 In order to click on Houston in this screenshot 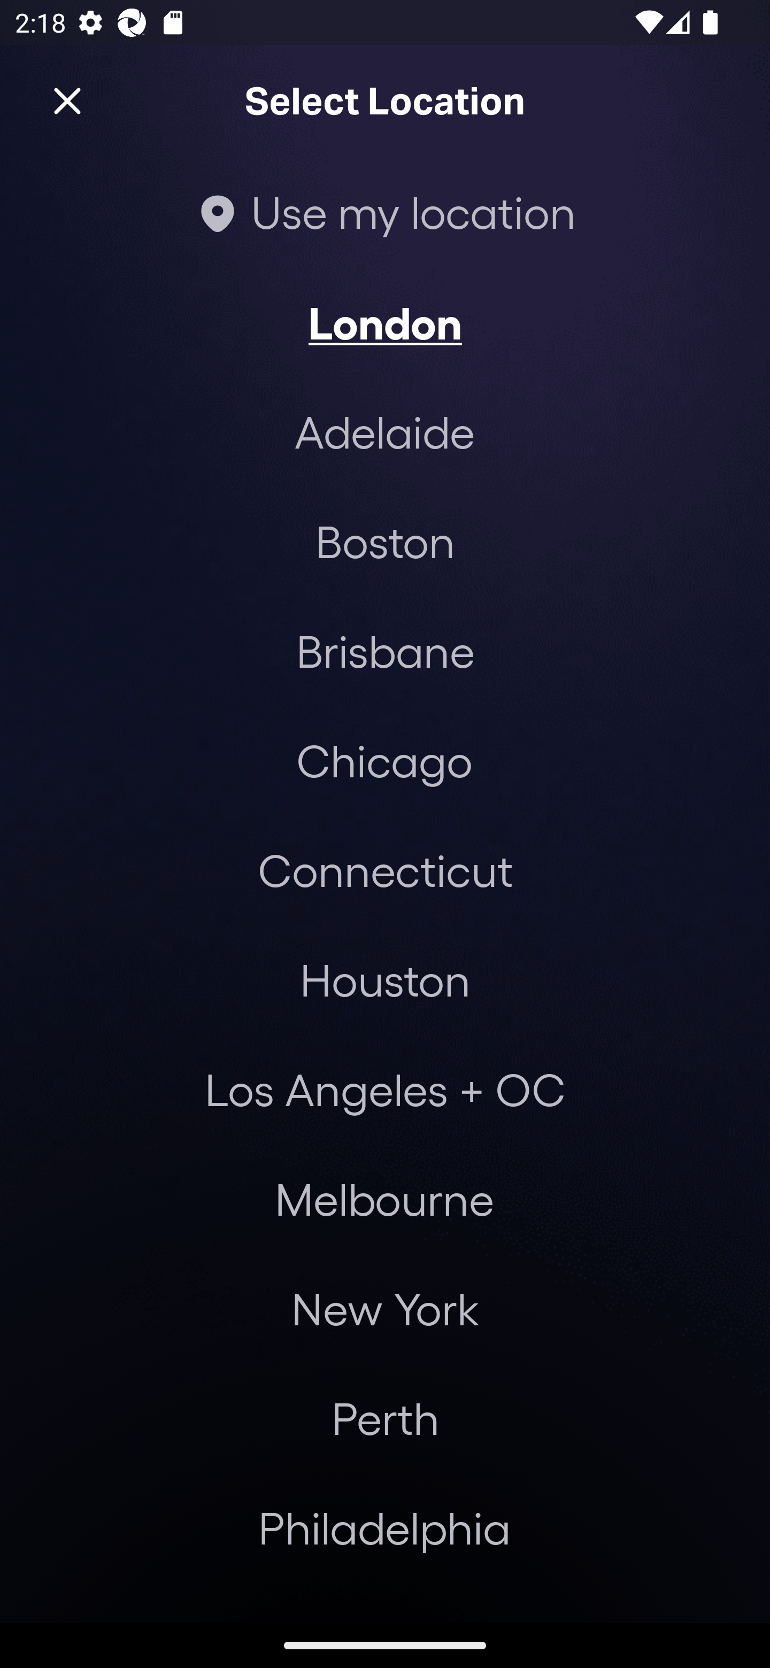, I will do `click(385, 979)`.